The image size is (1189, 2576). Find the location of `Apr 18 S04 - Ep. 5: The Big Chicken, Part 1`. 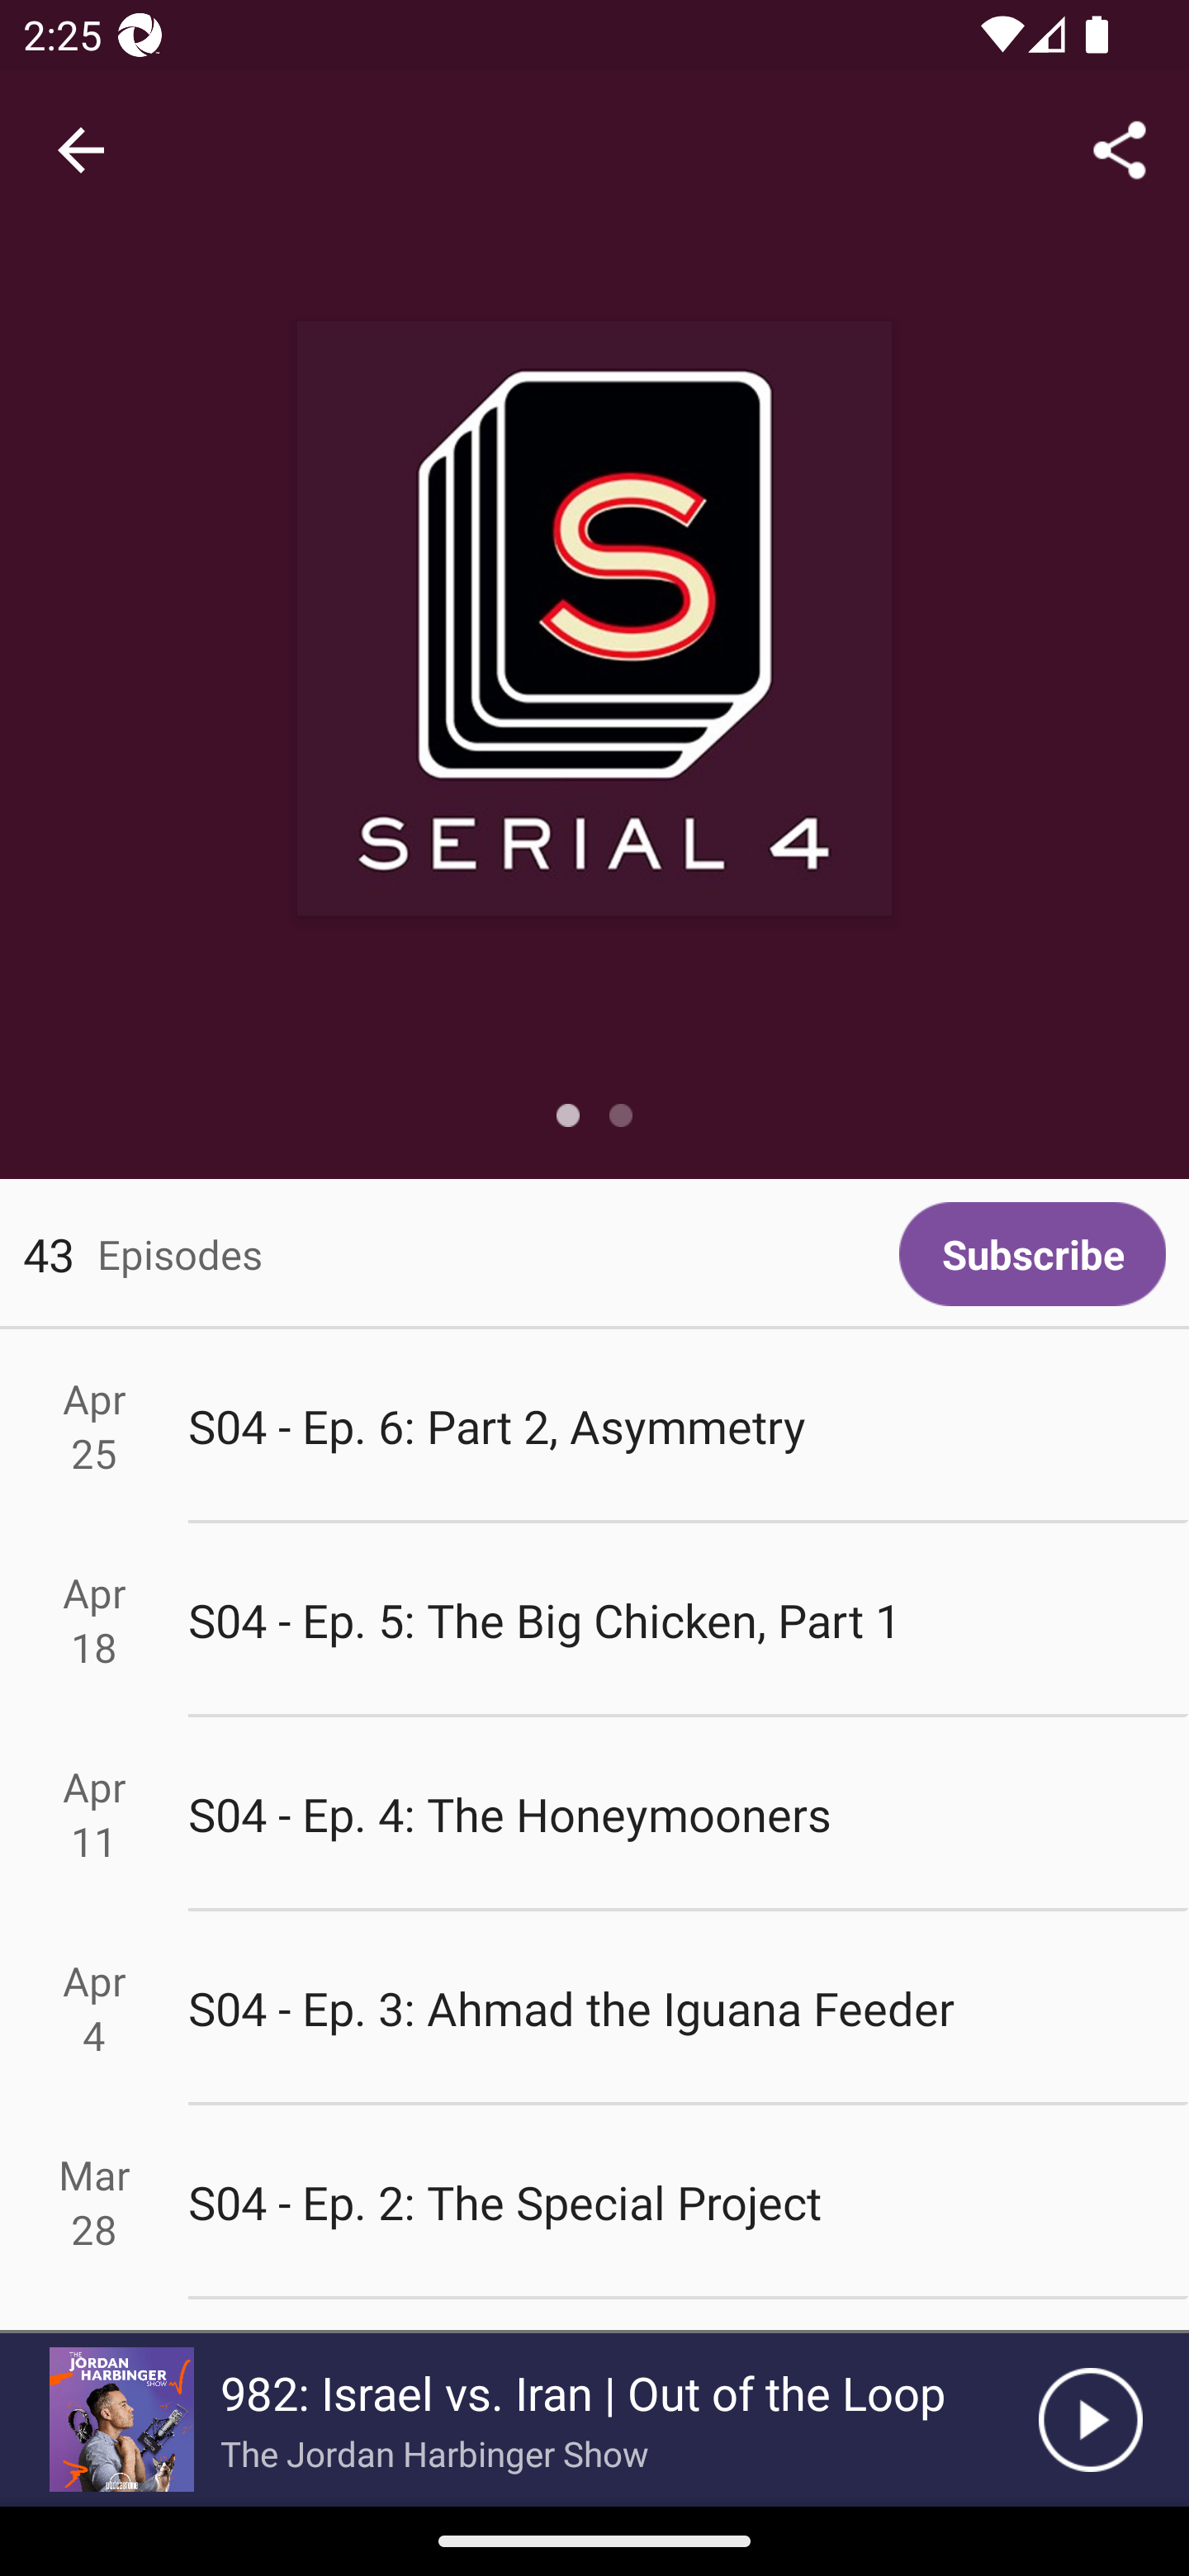

Apr 18 S04 - Ep. 5: The Big Chicken, Part 1 is located at coordinates (594, 1620).